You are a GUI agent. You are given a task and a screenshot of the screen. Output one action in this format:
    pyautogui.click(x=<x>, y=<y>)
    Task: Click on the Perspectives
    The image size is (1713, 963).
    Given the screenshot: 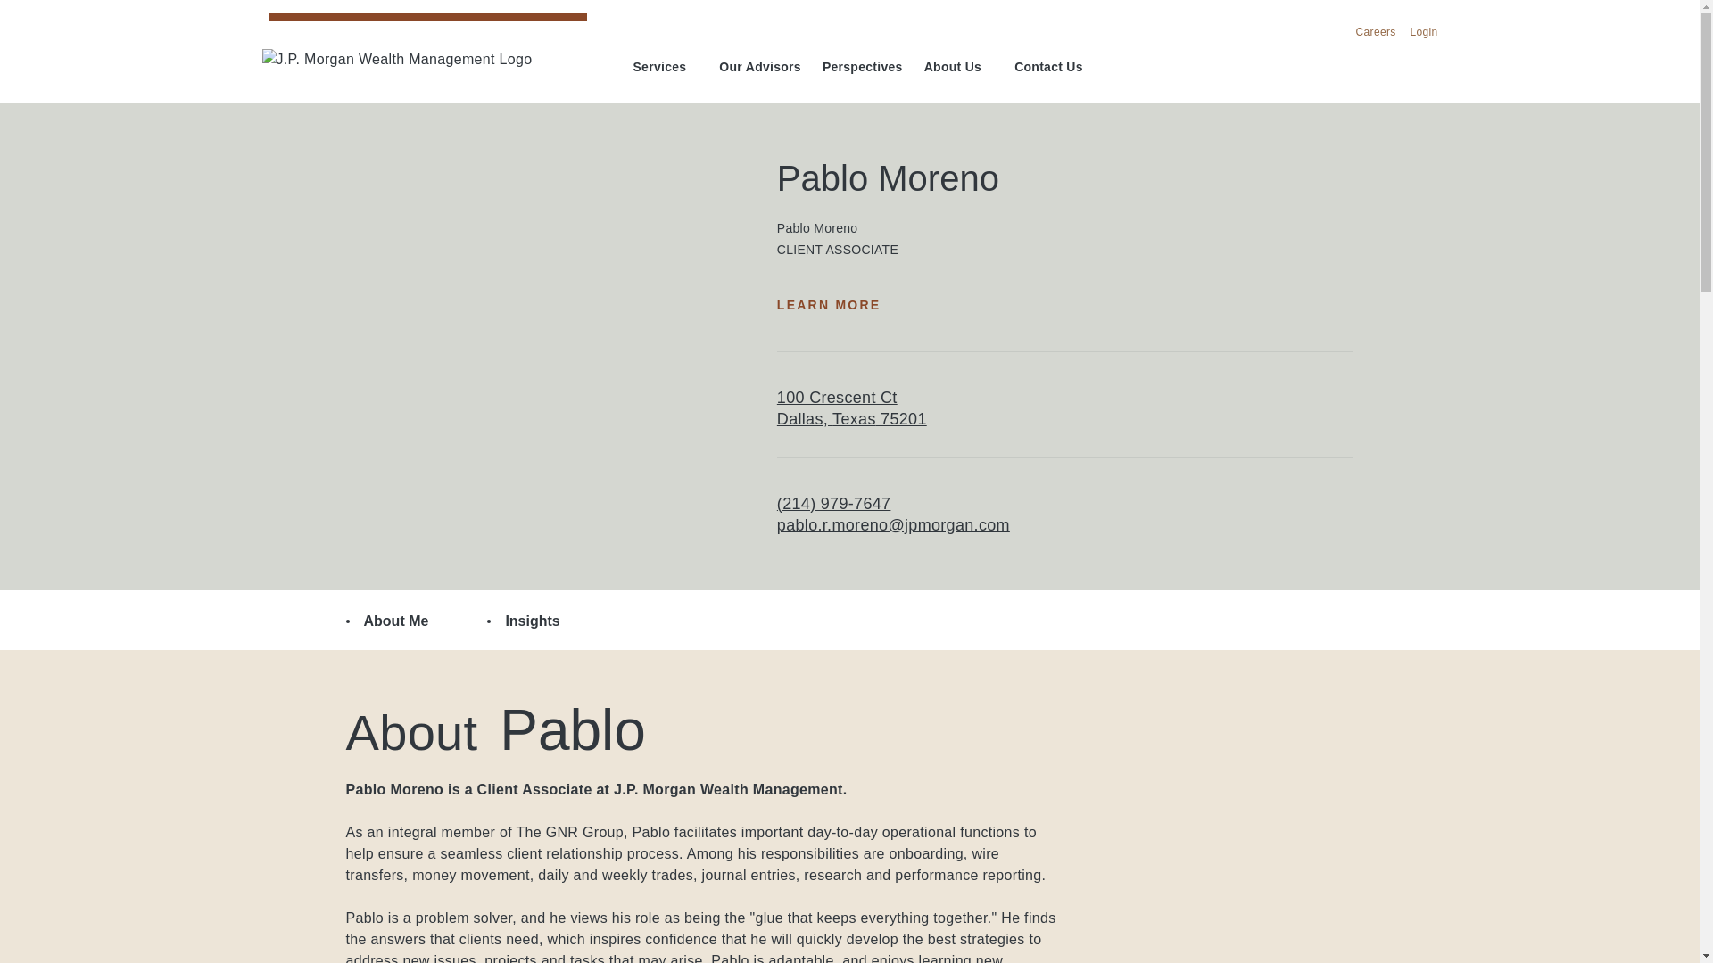 What is the action you would take?
    pyautogui.click(x=862, y=68)
    